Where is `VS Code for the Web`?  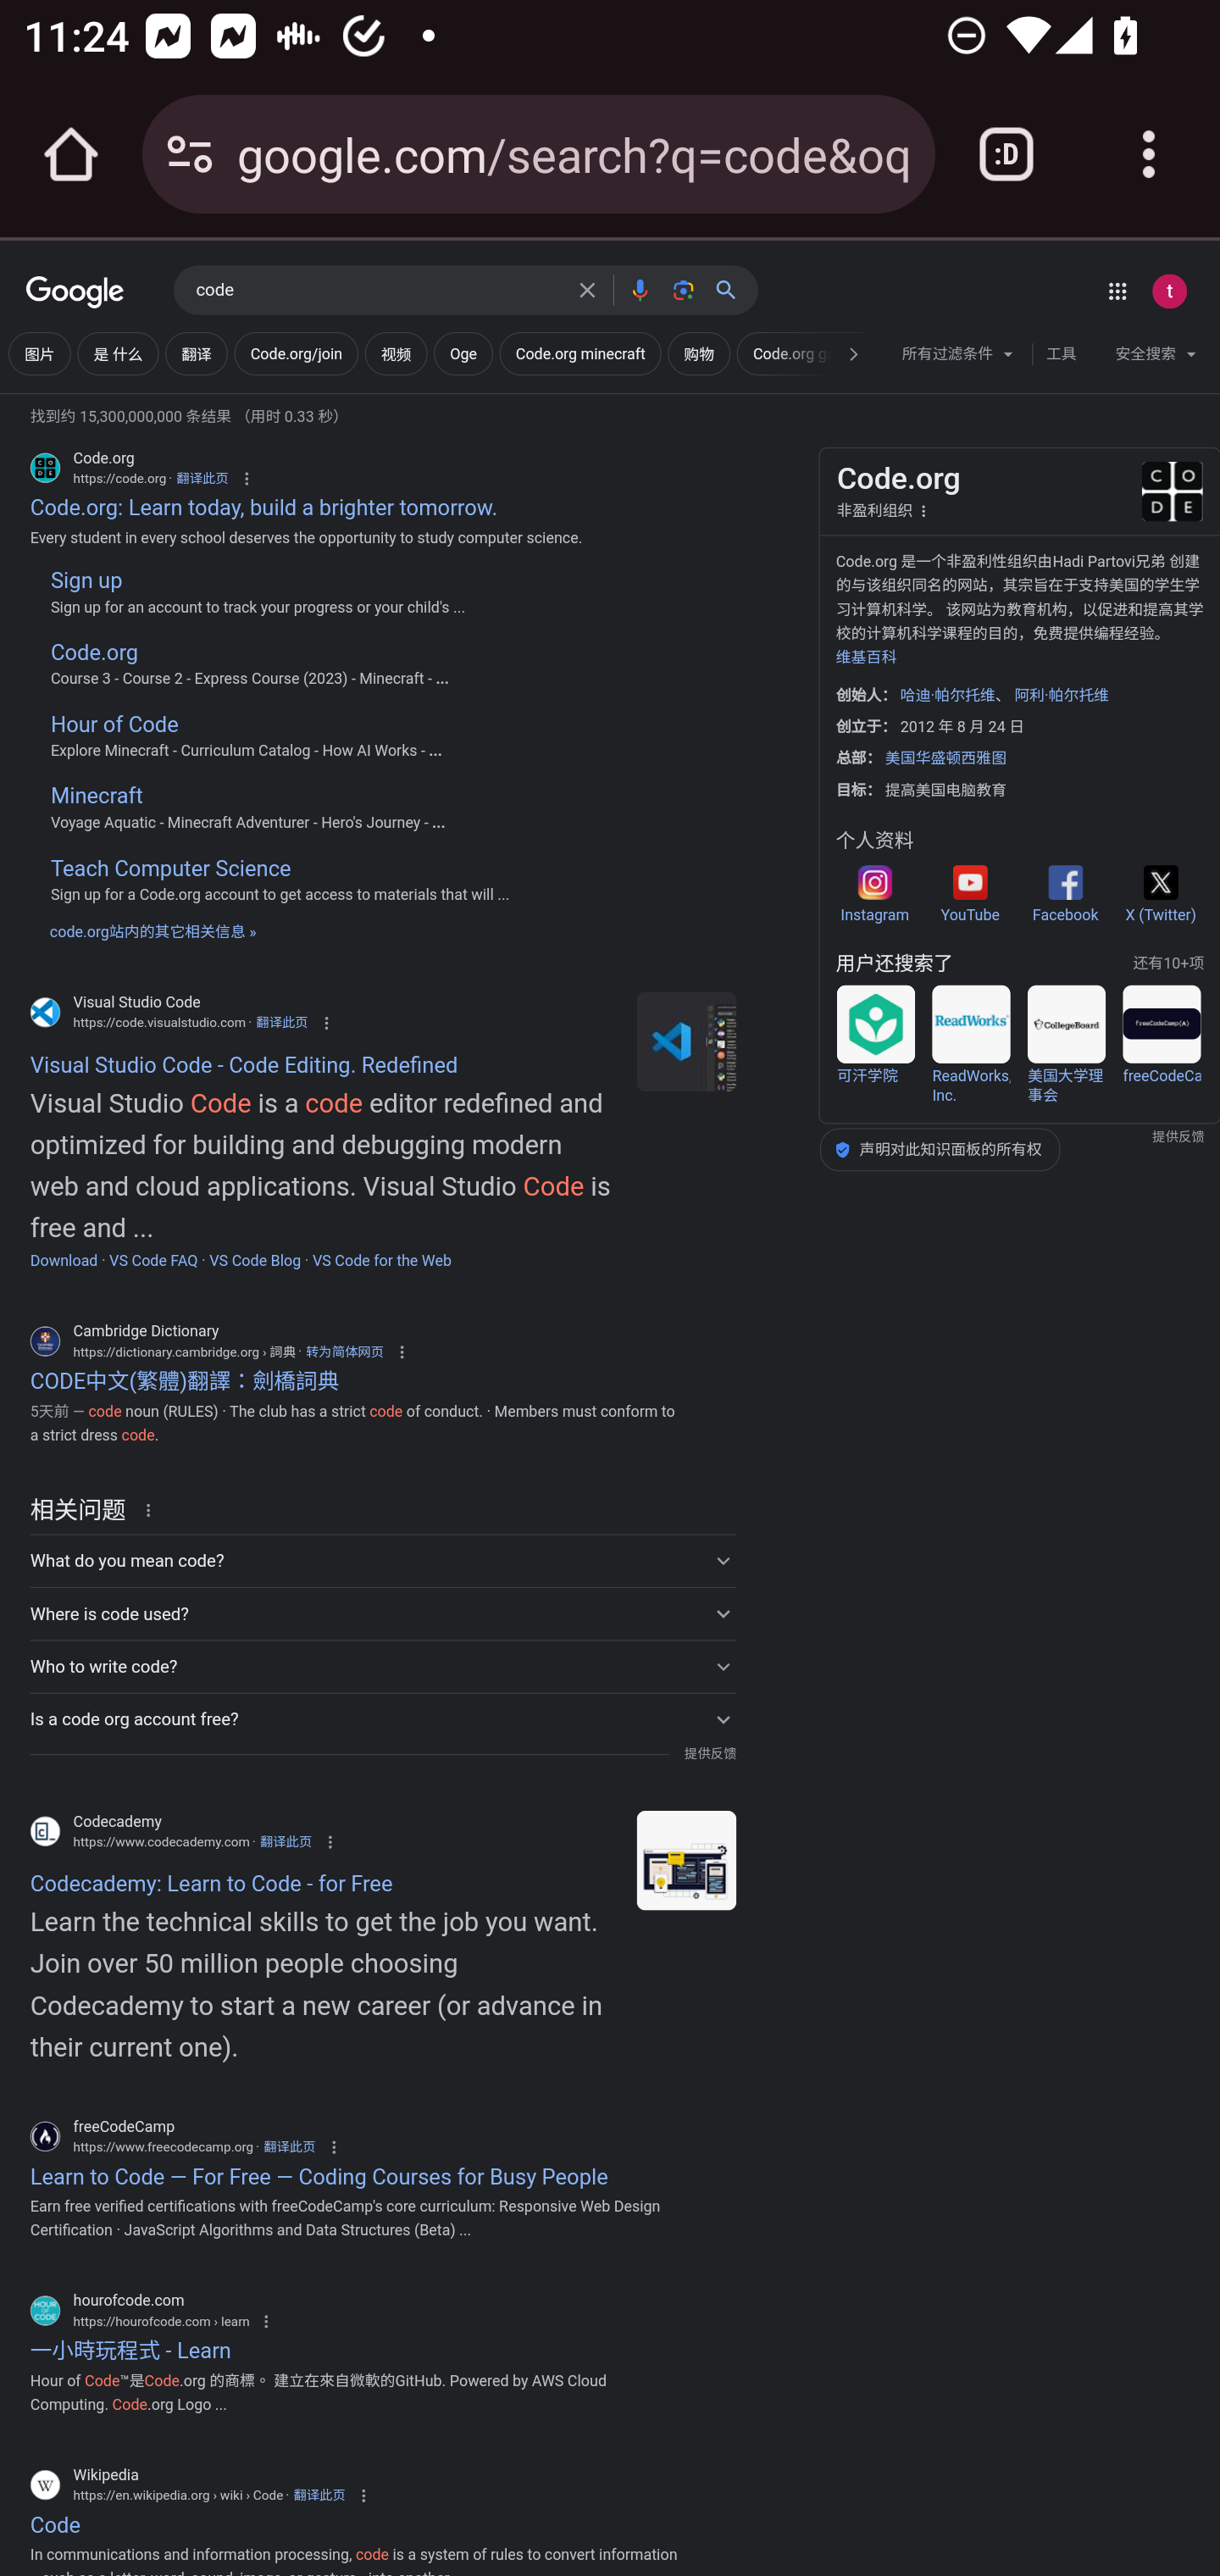 VS Code for the Web is located at coordinates (382, 1261).